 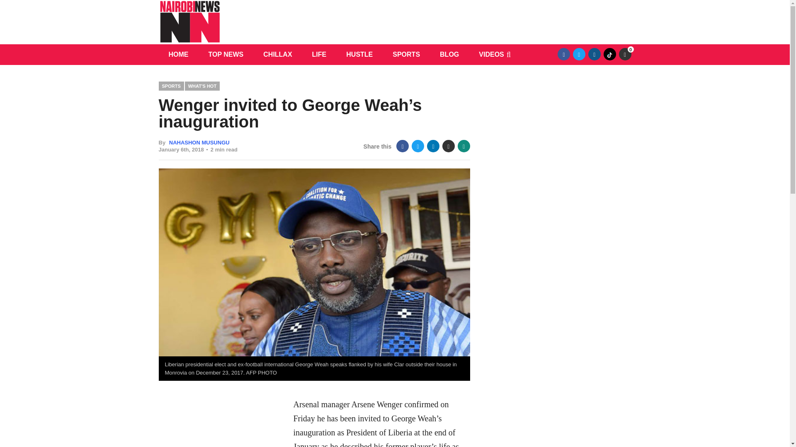 I want to click on BLOG, so click(x=449, y=54).